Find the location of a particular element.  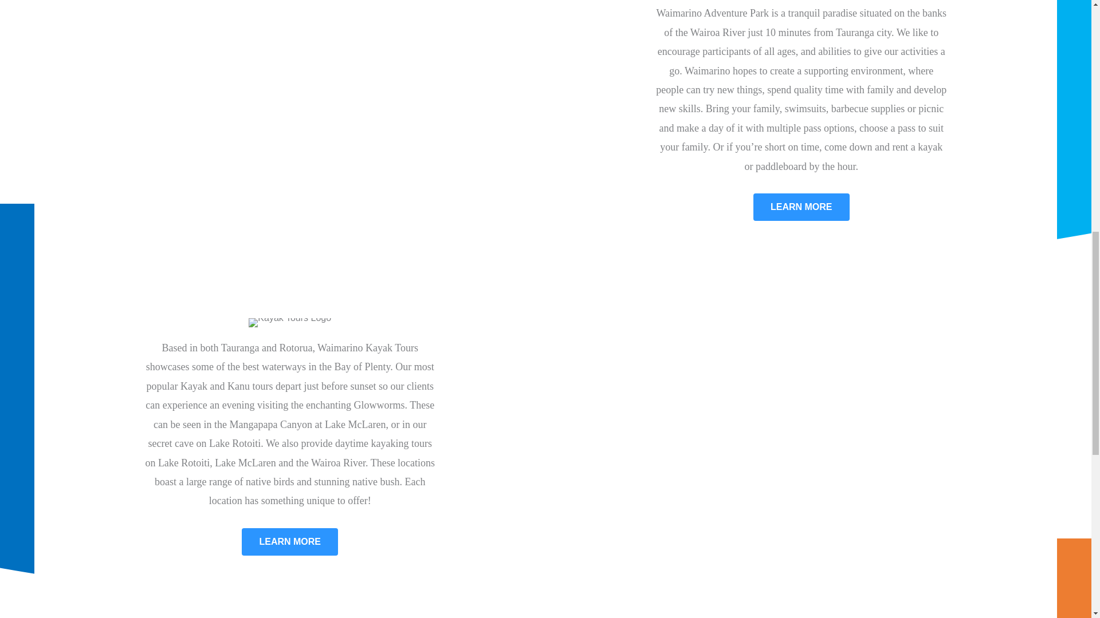

Click Here is located at coordinates (801, 207).